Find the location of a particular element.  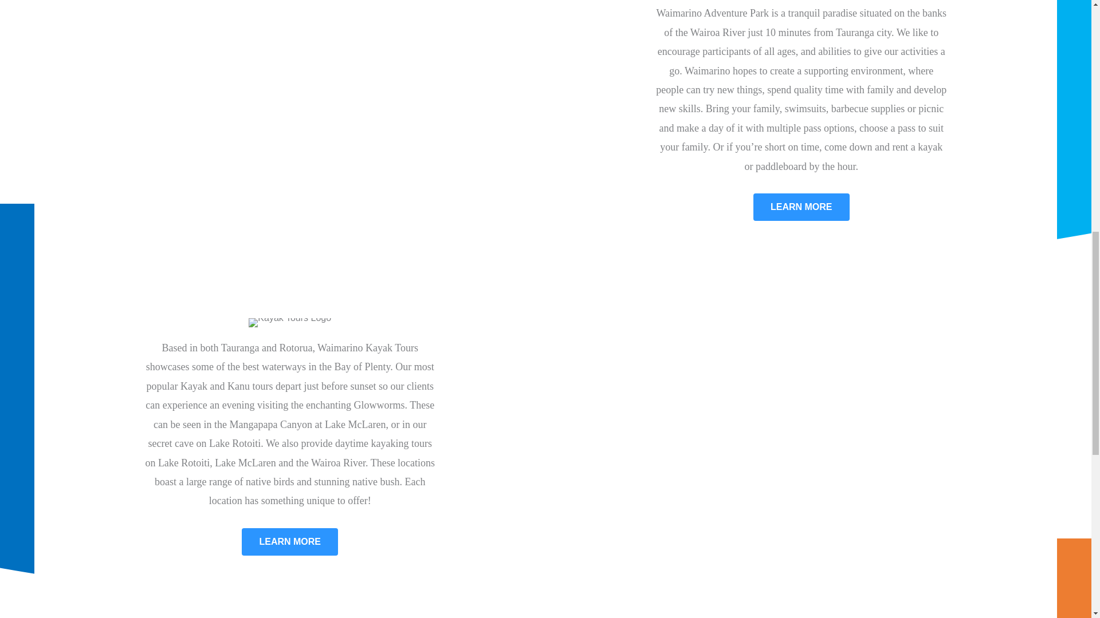

Click Here is located at coordinates (801, 207).